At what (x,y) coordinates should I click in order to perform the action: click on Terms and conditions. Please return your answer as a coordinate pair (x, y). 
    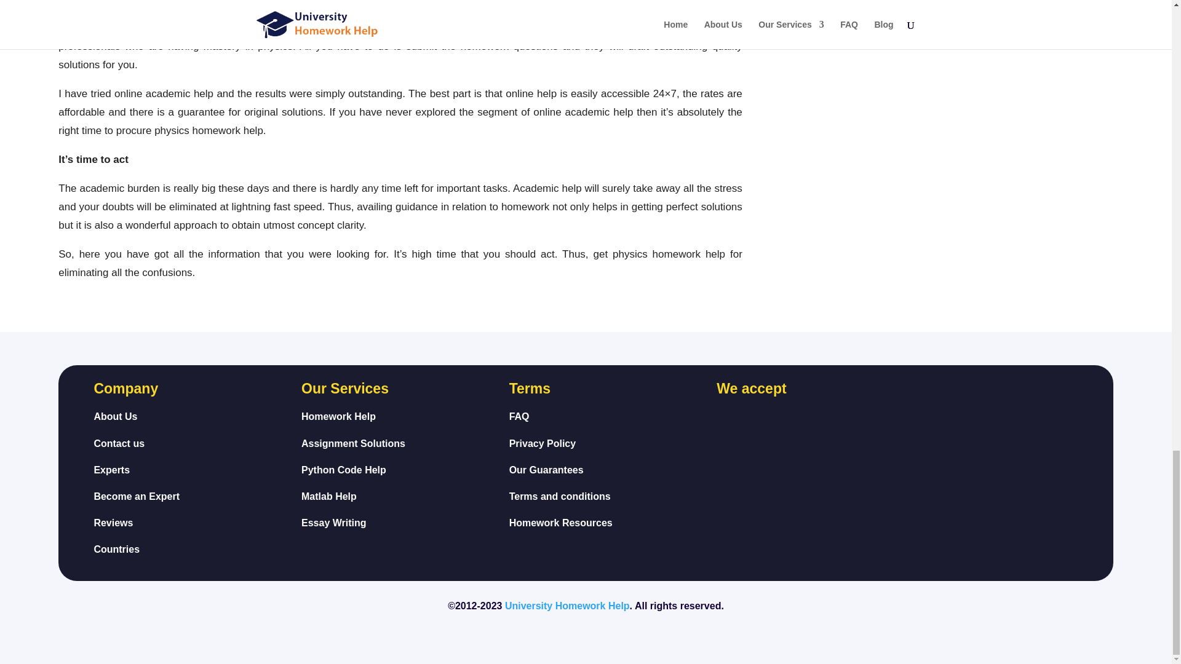
    Looking at the image, I should click on (560, 497).